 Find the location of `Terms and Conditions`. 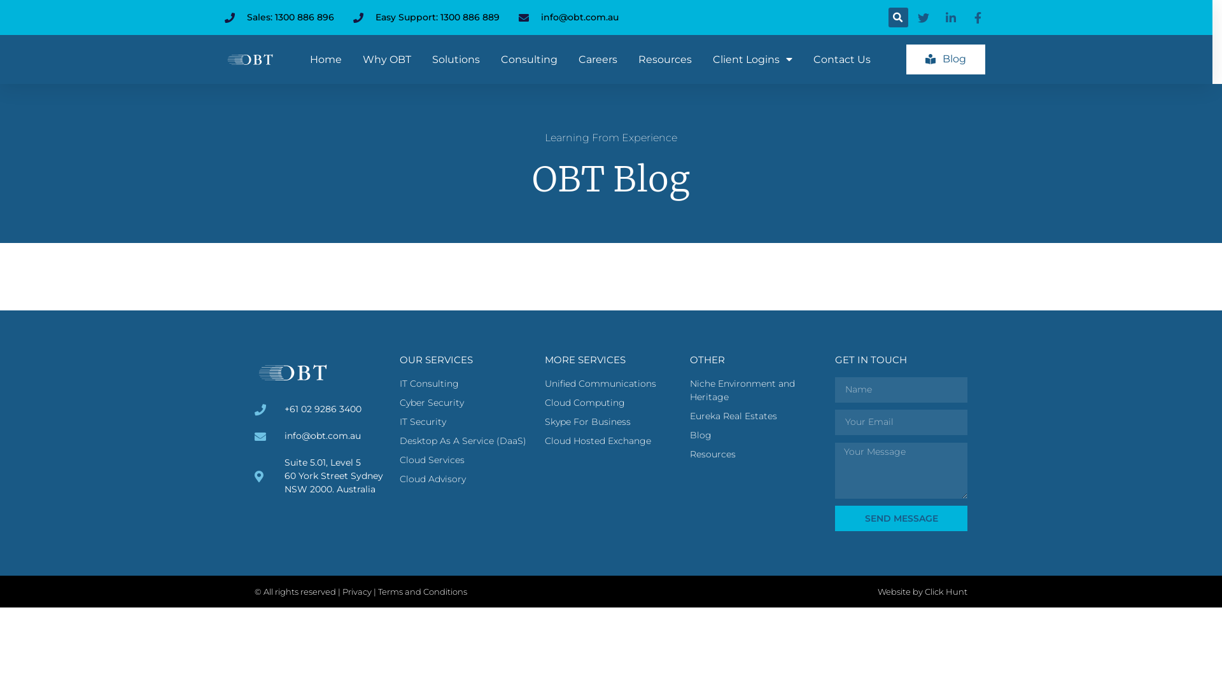

Terms and Conditions is located at coordinates (423, 592).